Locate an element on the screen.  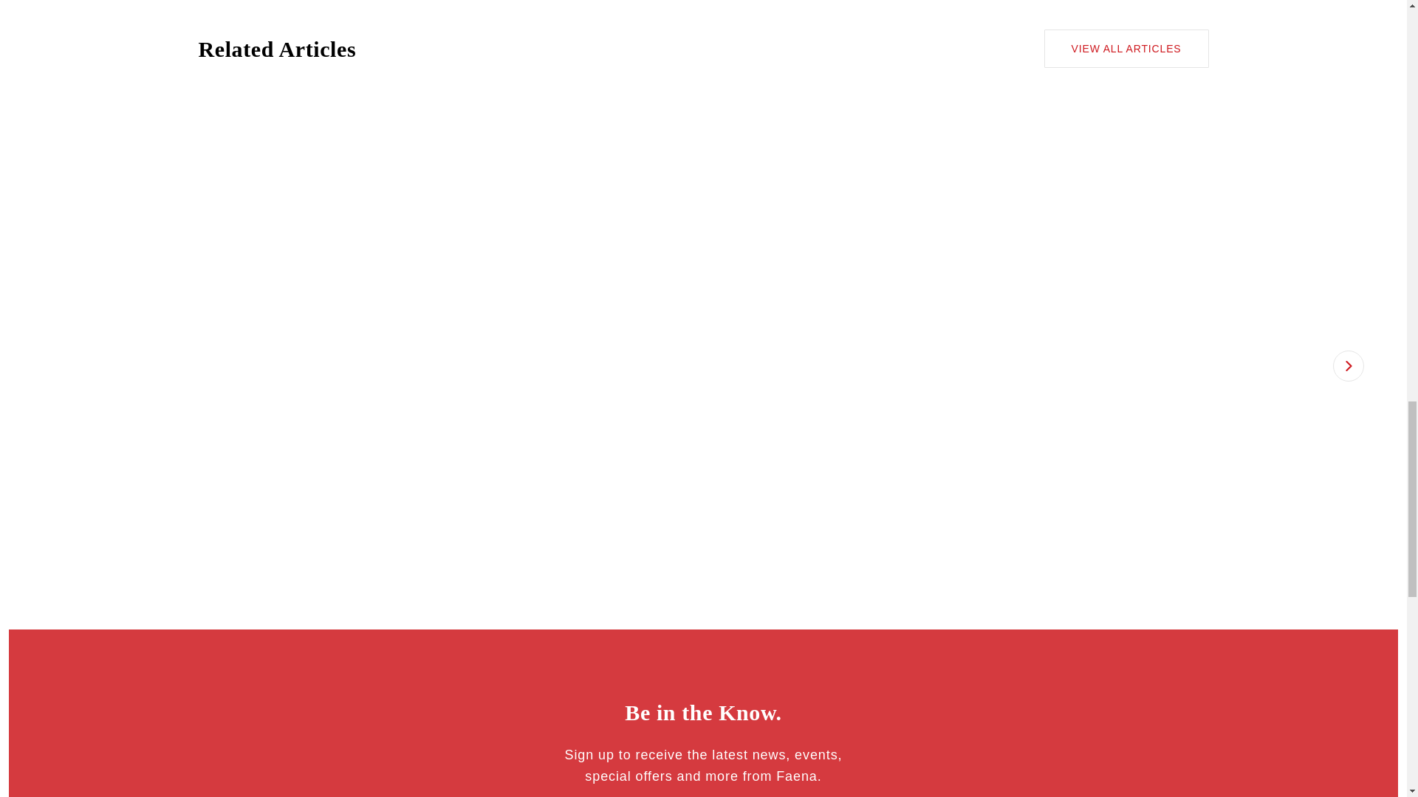
VIEW ALL ARTICLES is located at coordinates (1126, 48).